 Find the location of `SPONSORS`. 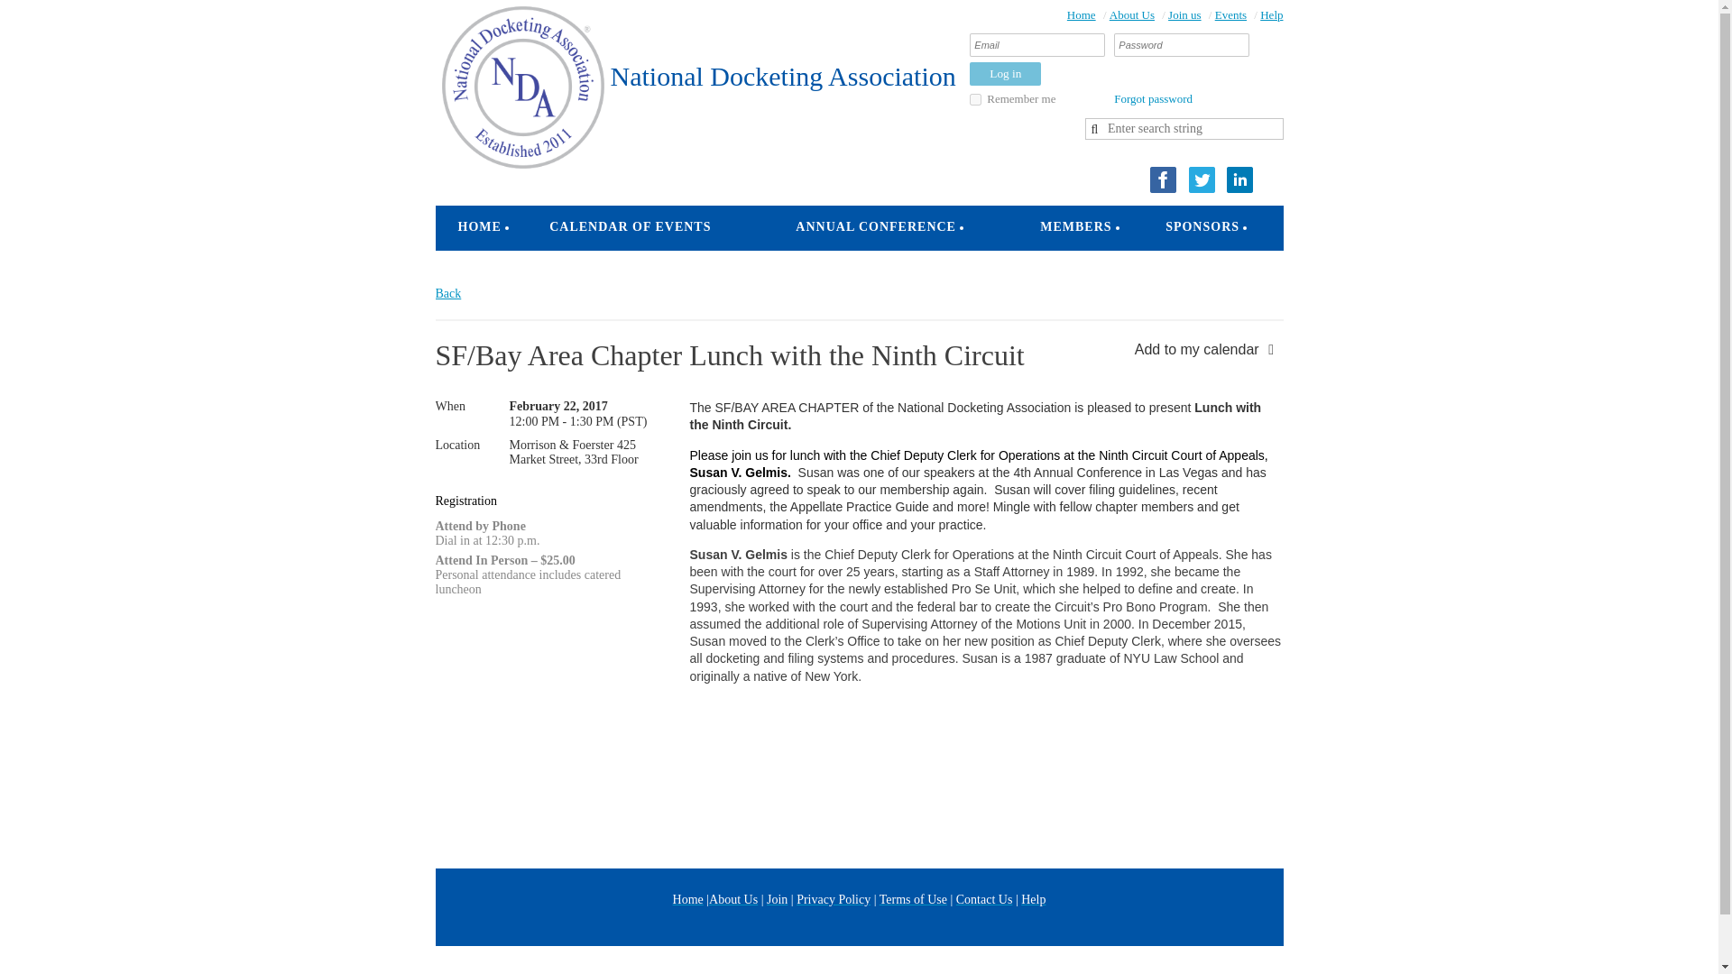

SPONSORS is located at coordinates (1202, 227).